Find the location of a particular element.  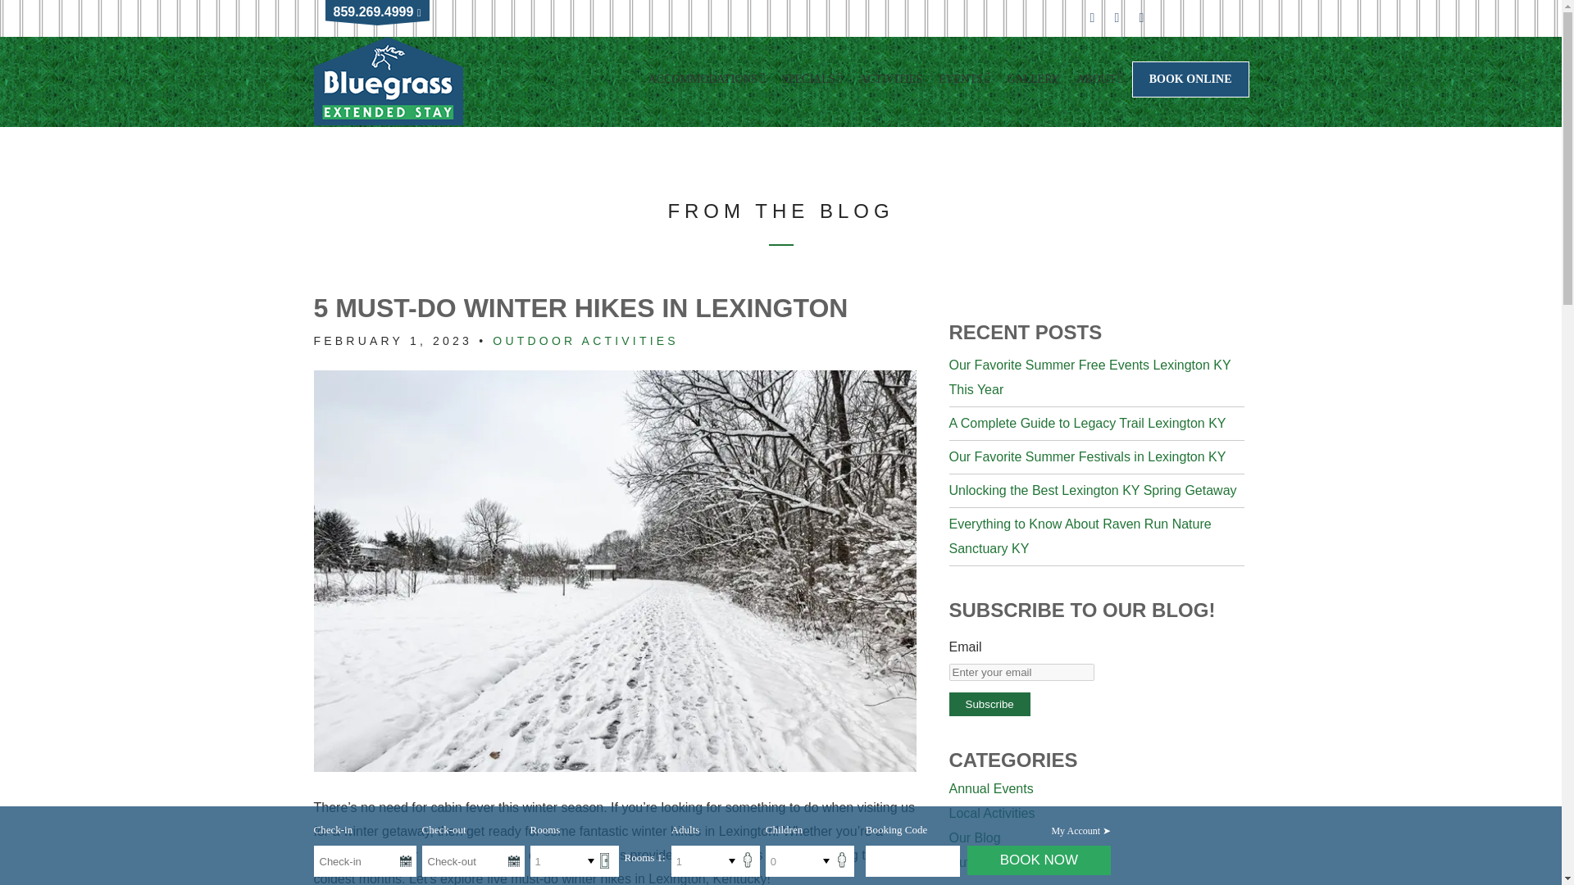

ACTIVITIES is located at coordinates (890, 79).